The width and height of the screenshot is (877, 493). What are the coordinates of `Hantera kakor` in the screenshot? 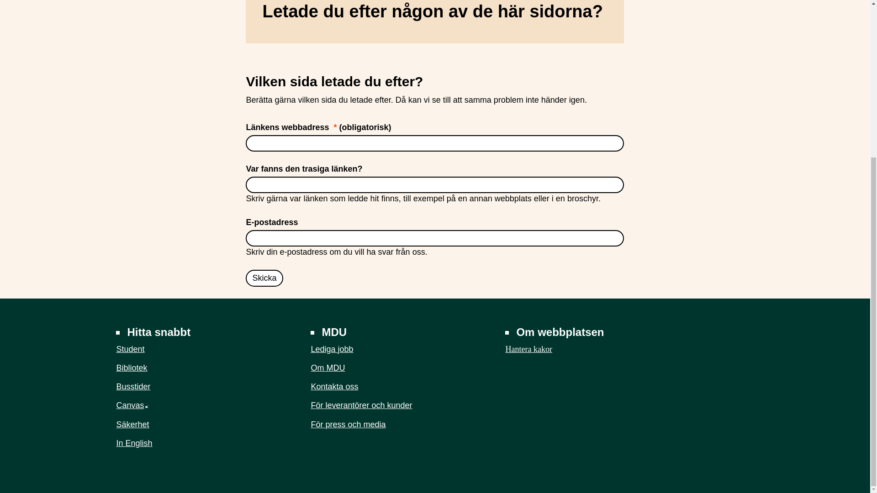 It's located at (528, 349).